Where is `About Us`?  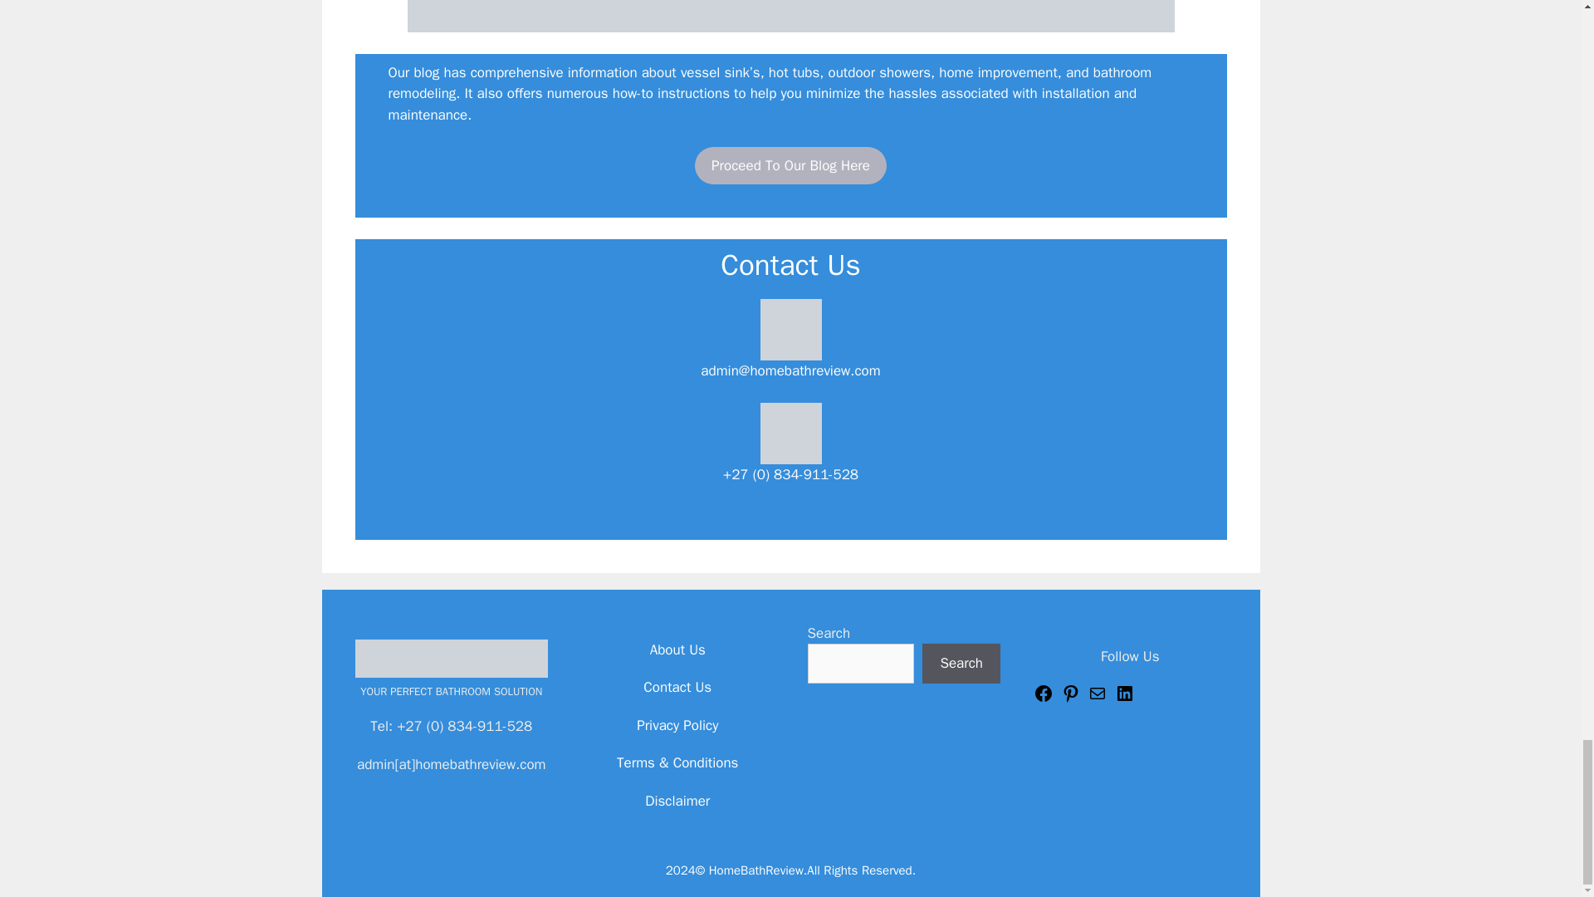 About Us is located at coordinates (677, 649).